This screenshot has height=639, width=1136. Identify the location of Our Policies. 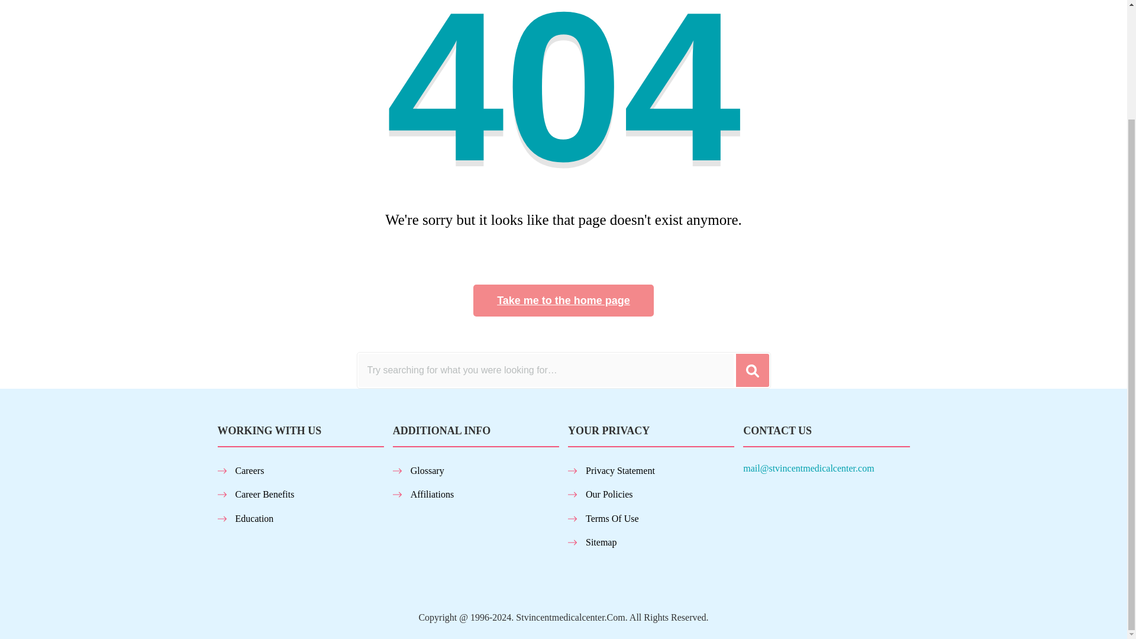
(609, 494).